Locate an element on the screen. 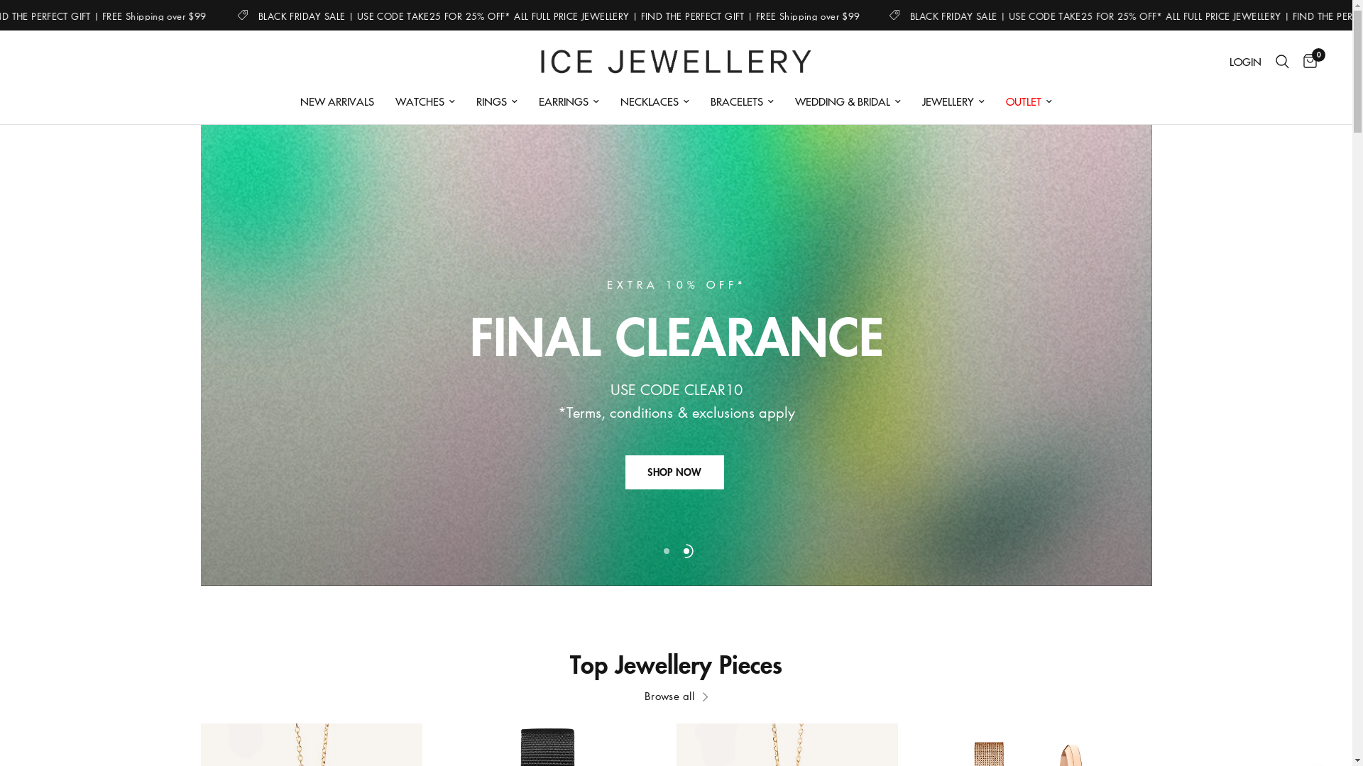  WEDDING & BRIDAL is located at coordinates (848, 101).